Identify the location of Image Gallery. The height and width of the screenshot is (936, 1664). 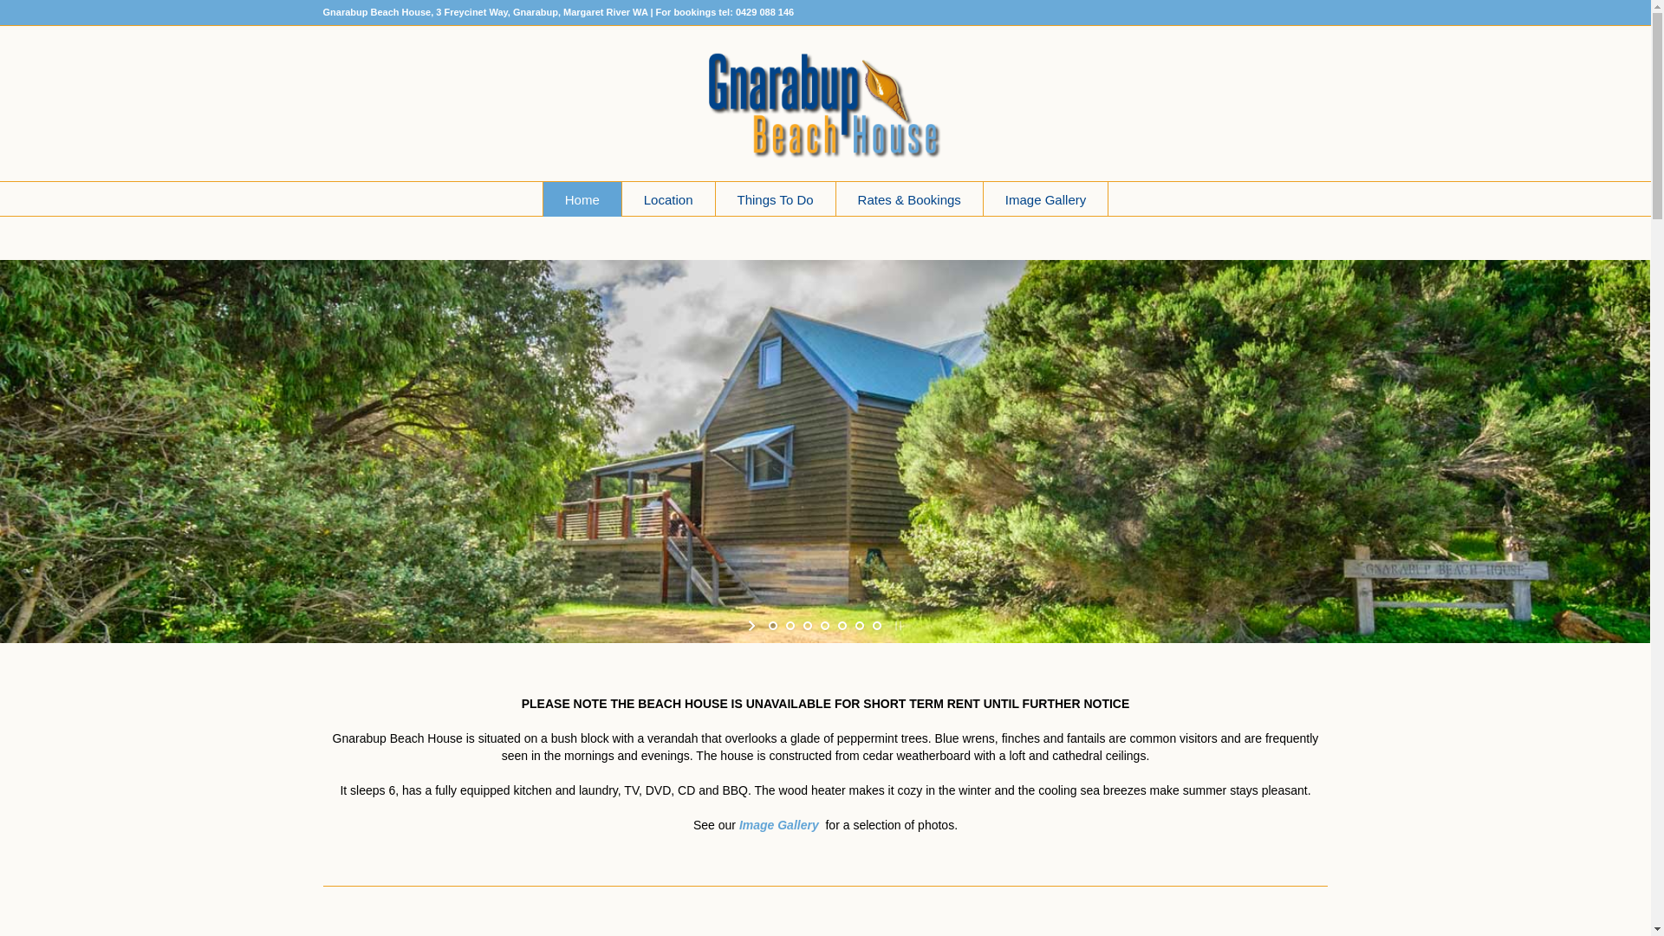
(779, 825).